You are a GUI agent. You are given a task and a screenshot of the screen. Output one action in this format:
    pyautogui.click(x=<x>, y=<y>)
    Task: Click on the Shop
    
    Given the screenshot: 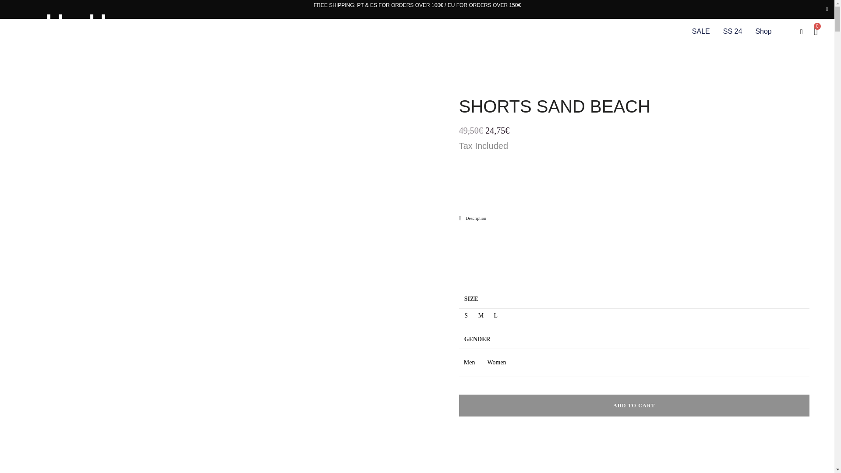 What is the action you would take?
    pyautogui.click(x=763, y=32)
    